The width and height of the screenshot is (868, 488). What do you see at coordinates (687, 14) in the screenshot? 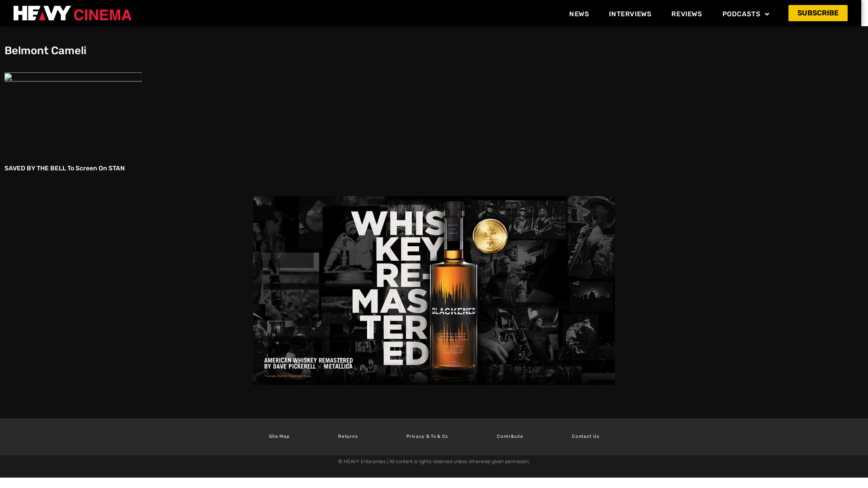
I see `REVIEWS` at bounding box center [687, 14].